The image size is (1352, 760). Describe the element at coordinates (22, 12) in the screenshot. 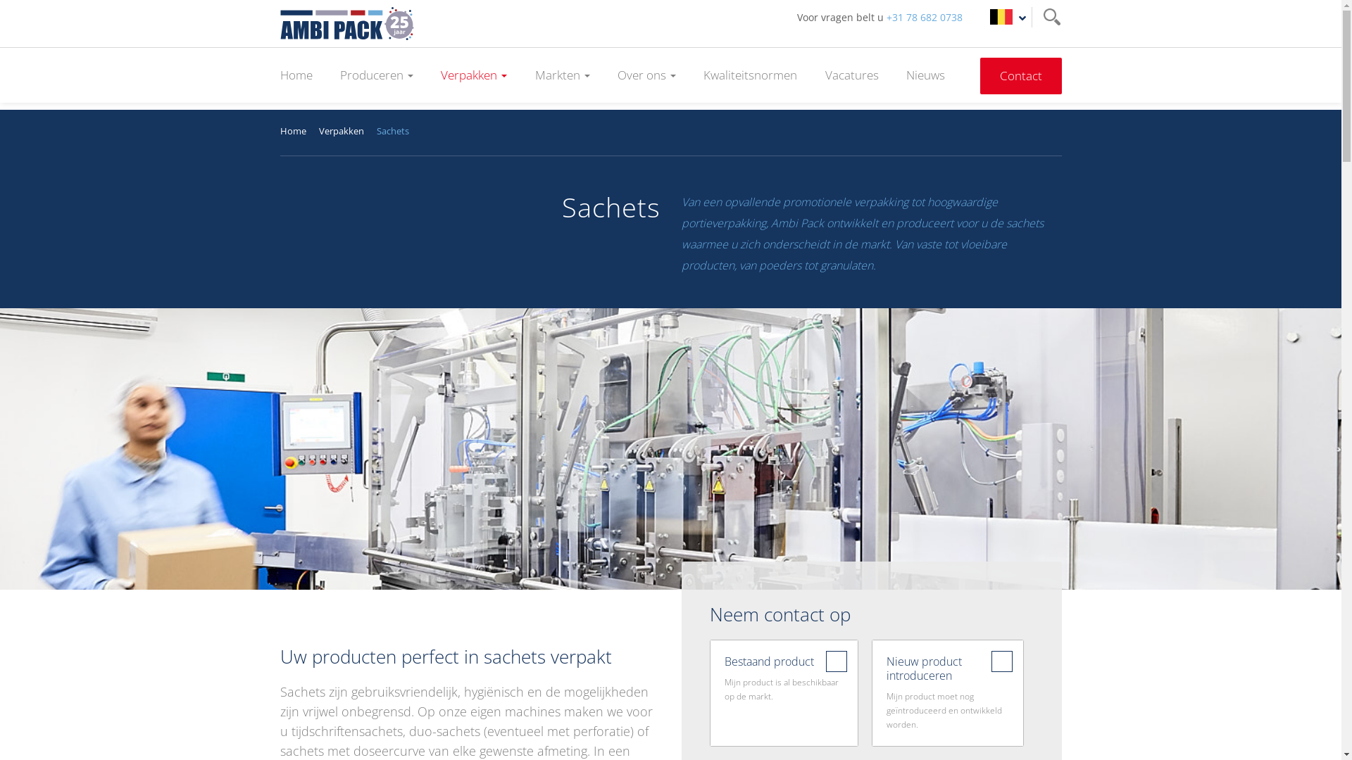

I see `Search` at that location.